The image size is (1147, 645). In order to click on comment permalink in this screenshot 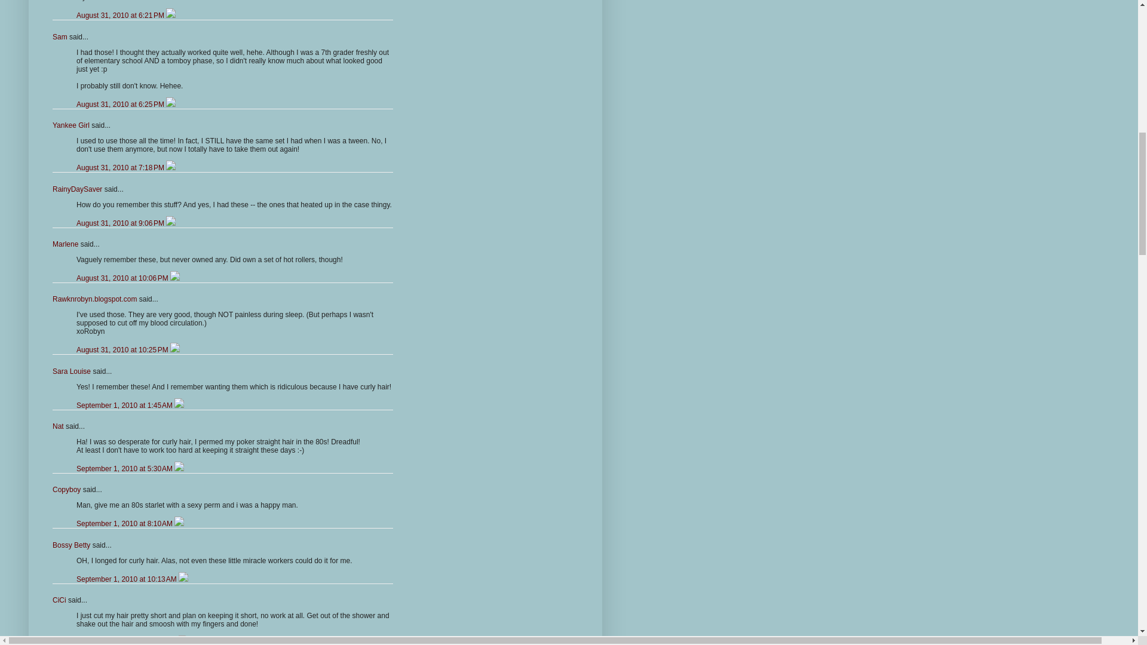, I will do `click(121, 105)`.